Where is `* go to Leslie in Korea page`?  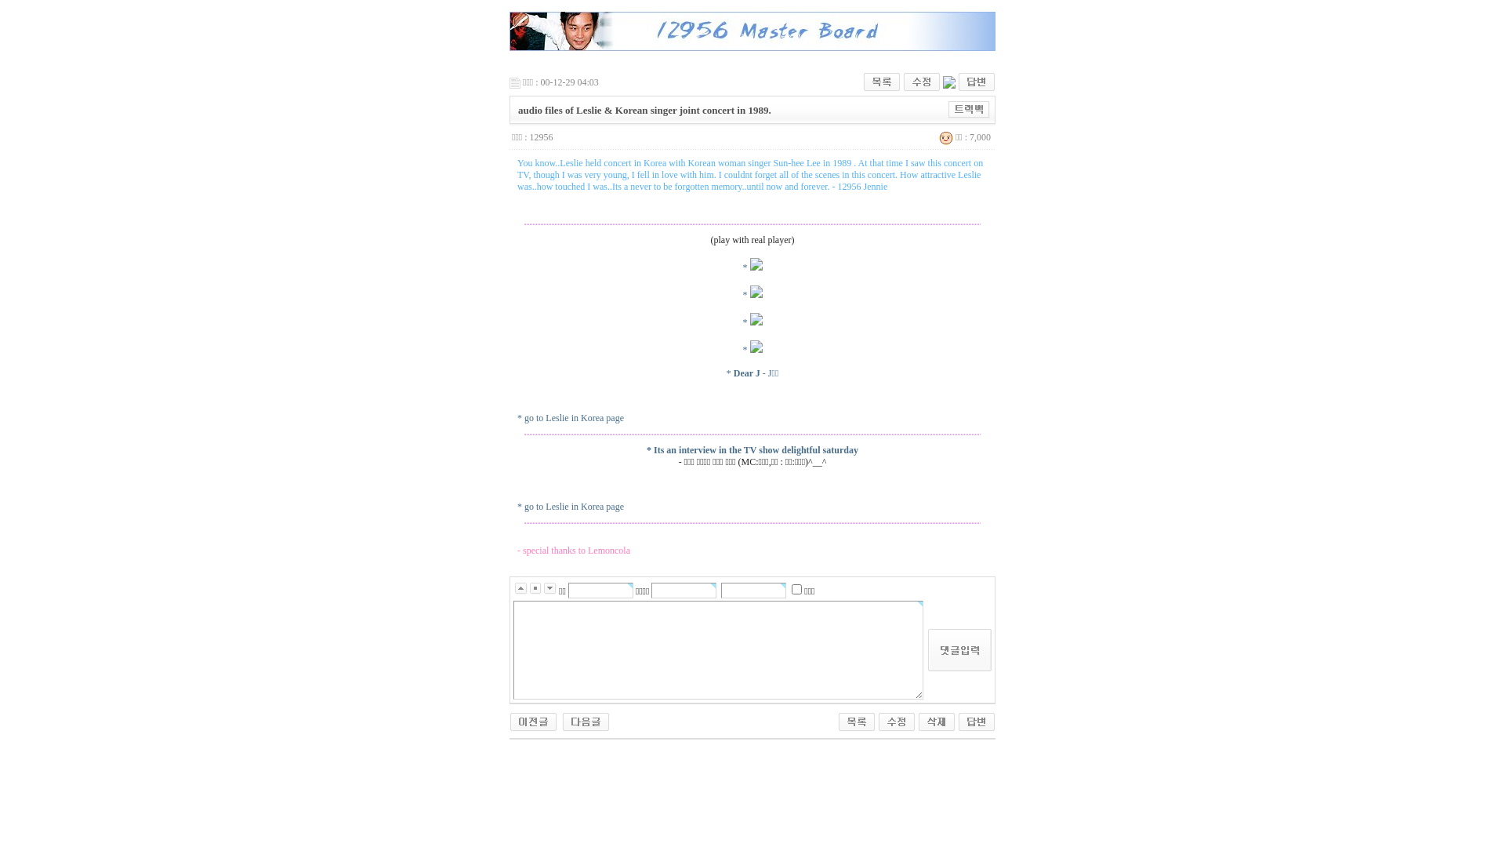
* go to Leslie in Korea page is located at coordinates (571, 418).